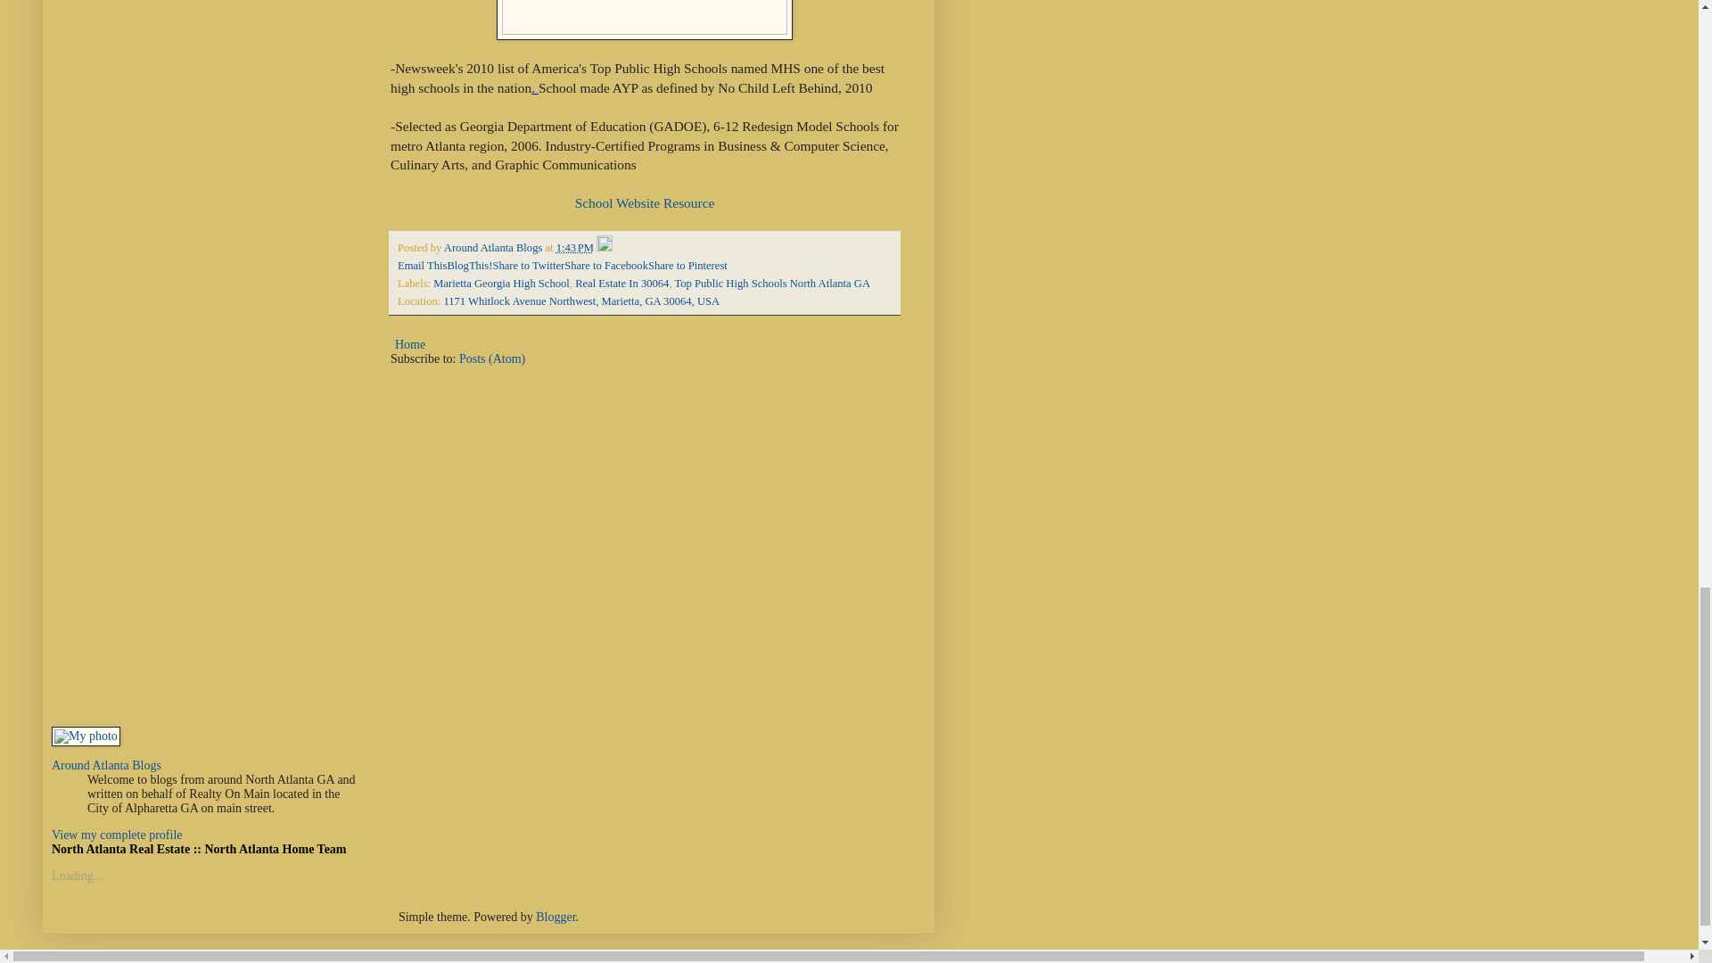  I want to click on Loading..., so click(77, 876).